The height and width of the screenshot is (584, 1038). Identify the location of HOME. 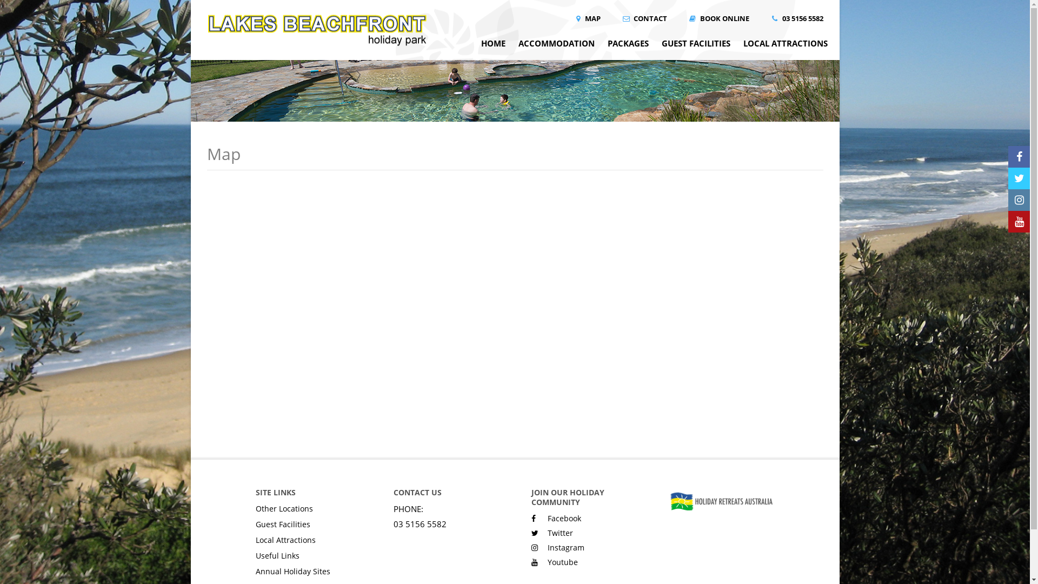
(493, 49).